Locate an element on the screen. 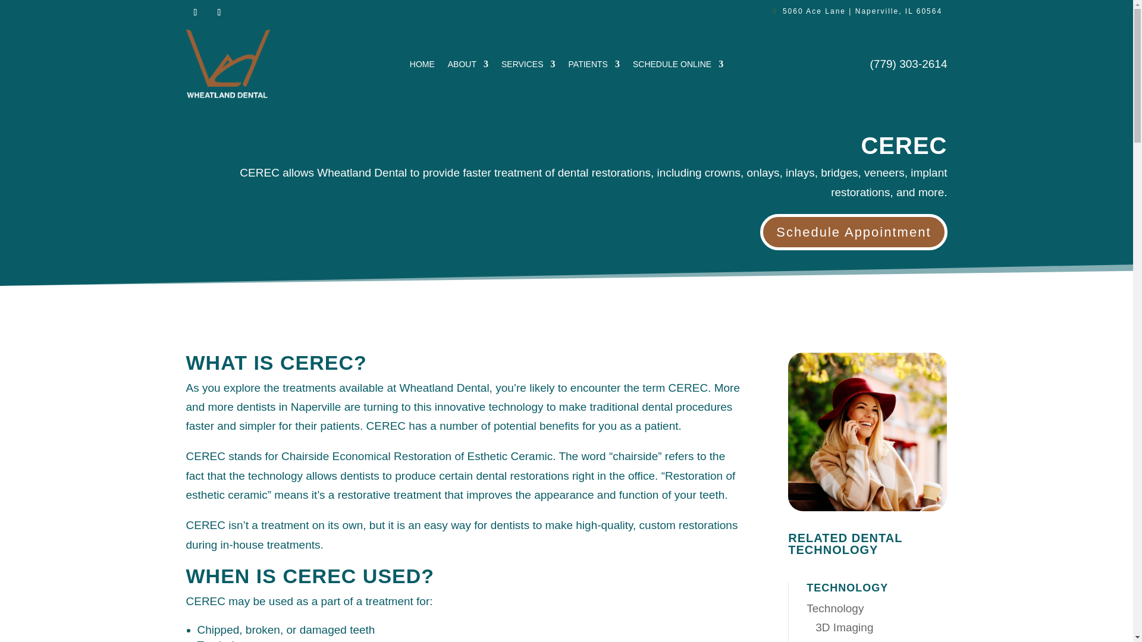  SERVICES is located at coordinates (528, 67).